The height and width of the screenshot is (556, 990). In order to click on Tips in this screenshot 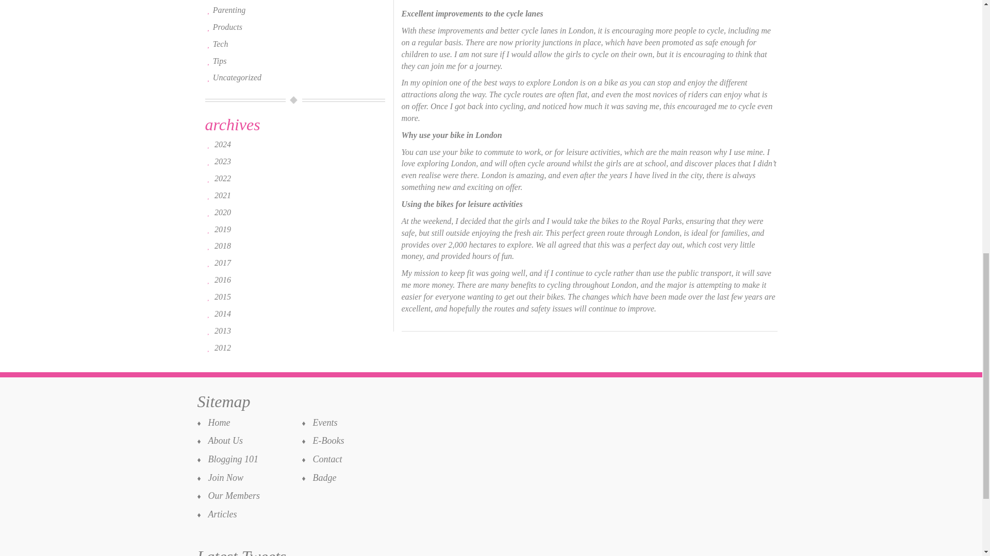, I will do `click(220, 61)`.